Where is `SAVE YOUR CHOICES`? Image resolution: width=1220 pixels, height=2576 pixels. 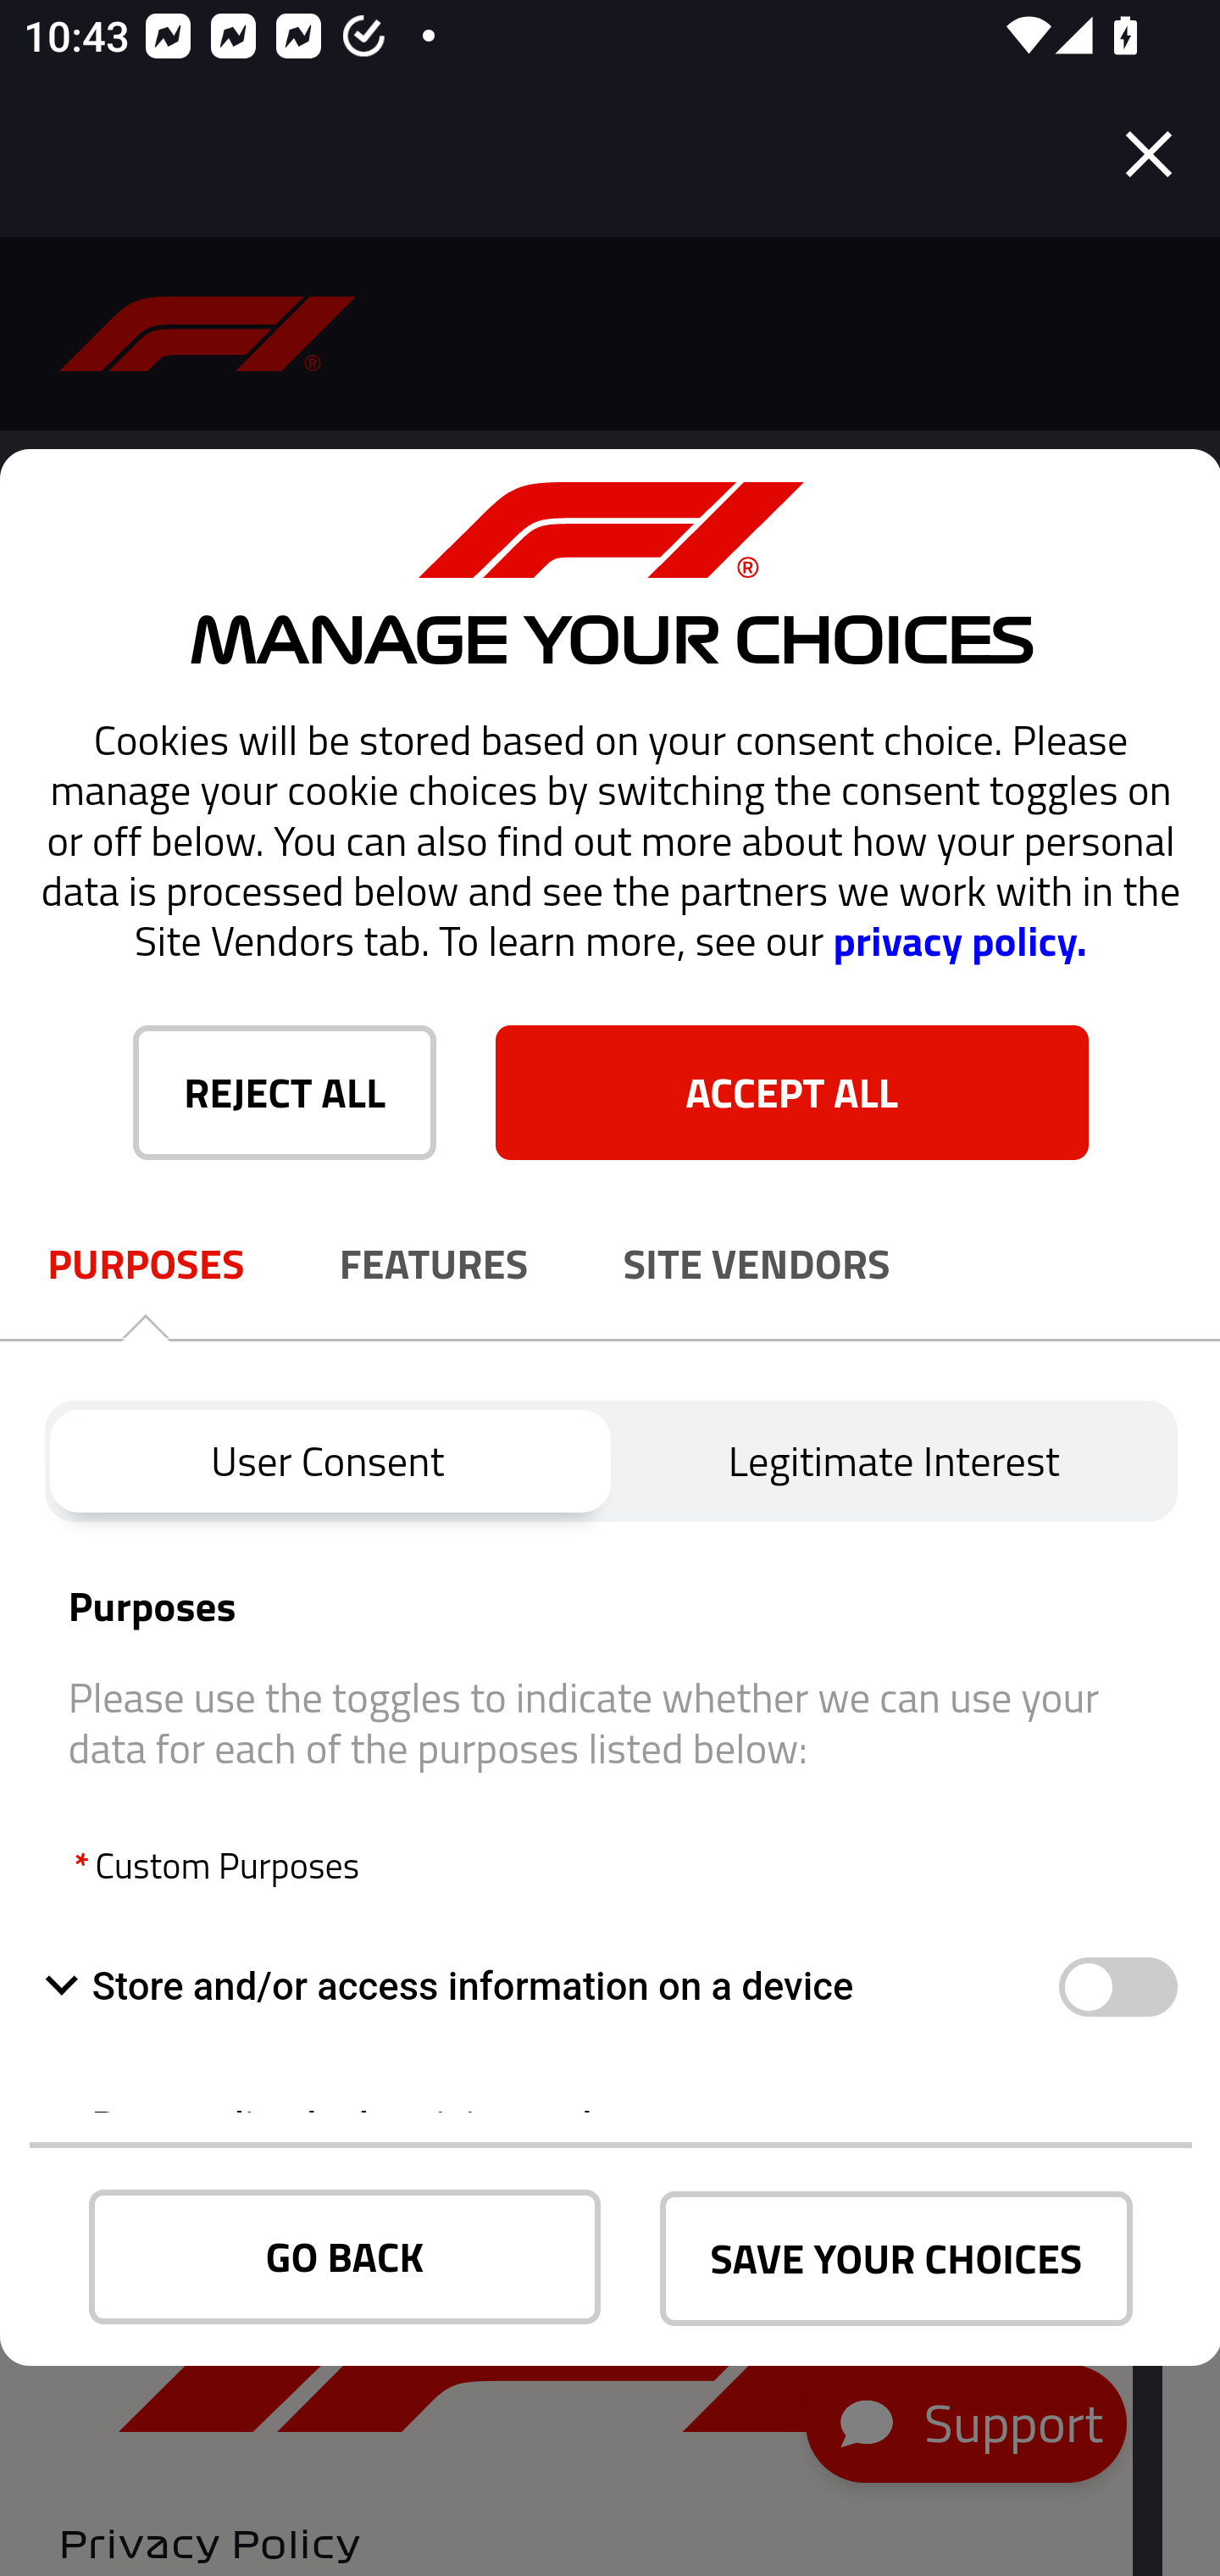
SAVE YOUR CHOICES is located at coordinates (896, 2259).